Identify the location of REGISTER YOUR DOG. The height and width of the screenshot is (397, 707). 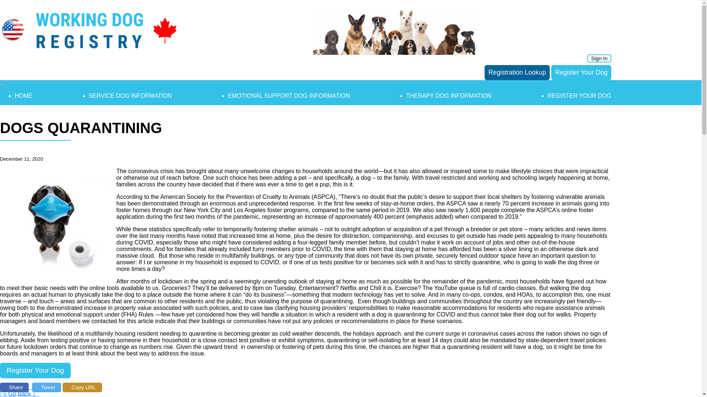
(579, 96).